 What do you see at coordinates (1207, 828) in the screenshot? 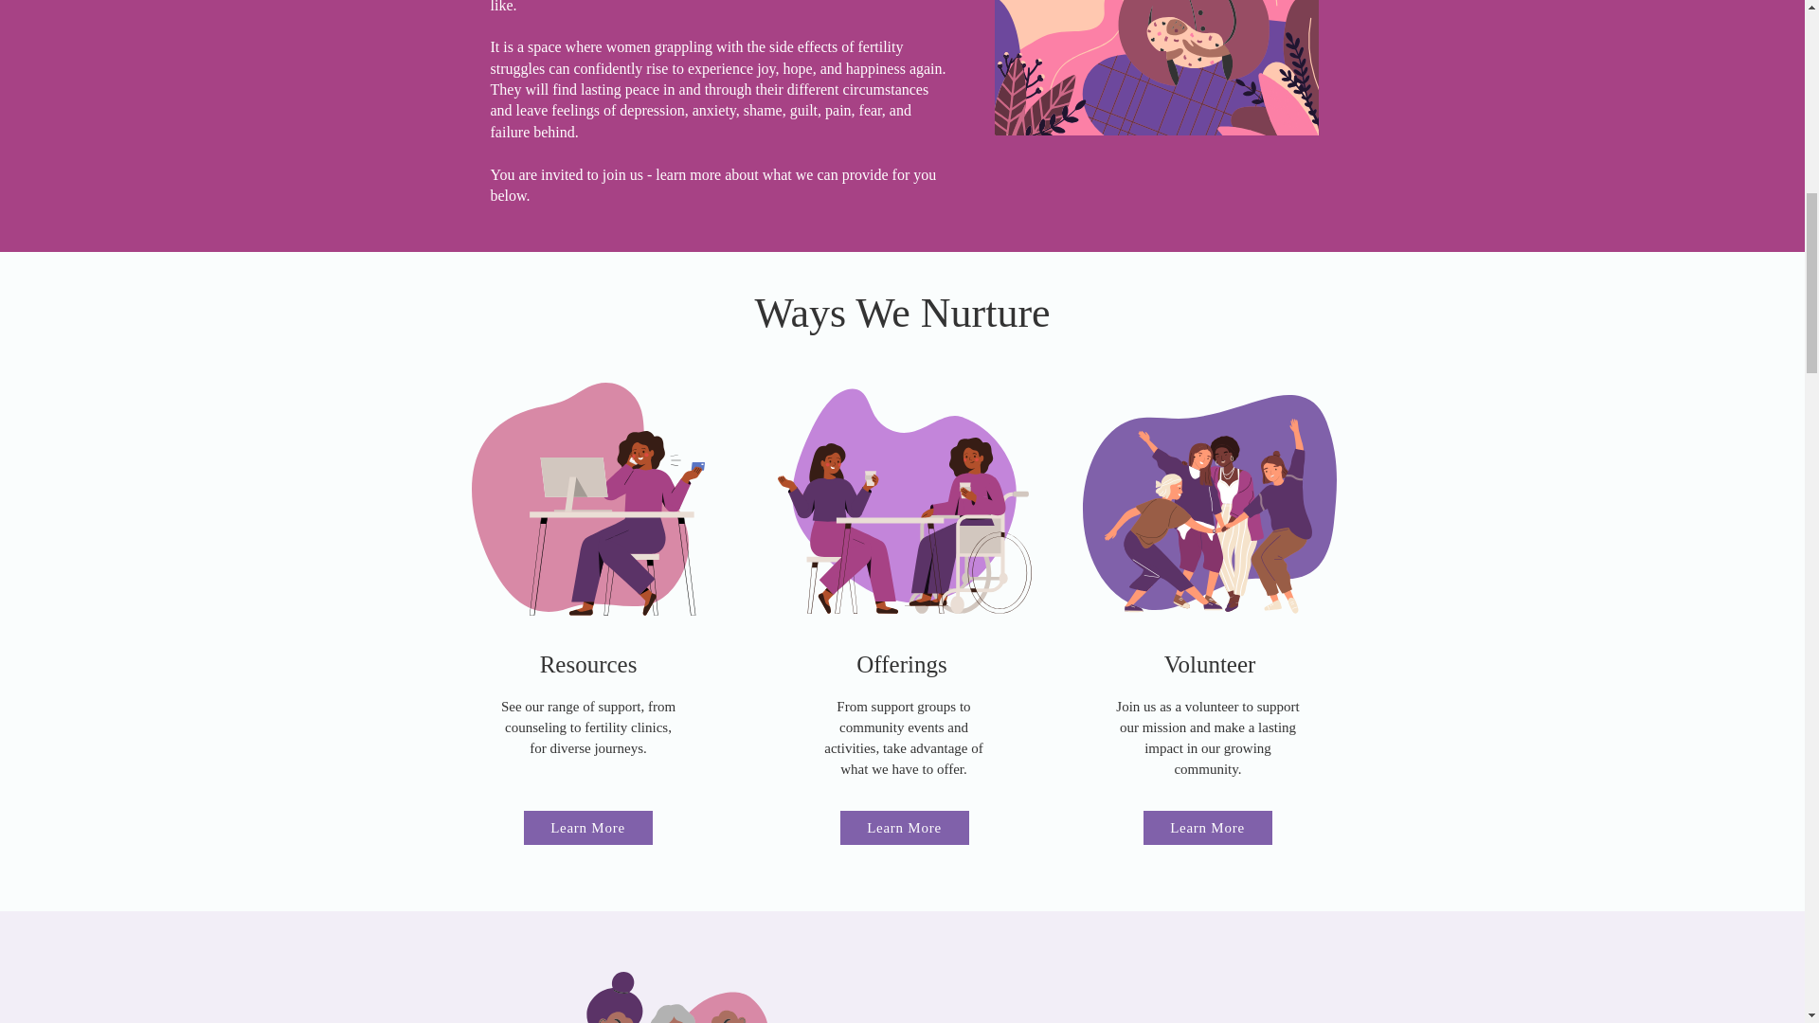
I see `Learn More` at bounding box center [1207, 828].